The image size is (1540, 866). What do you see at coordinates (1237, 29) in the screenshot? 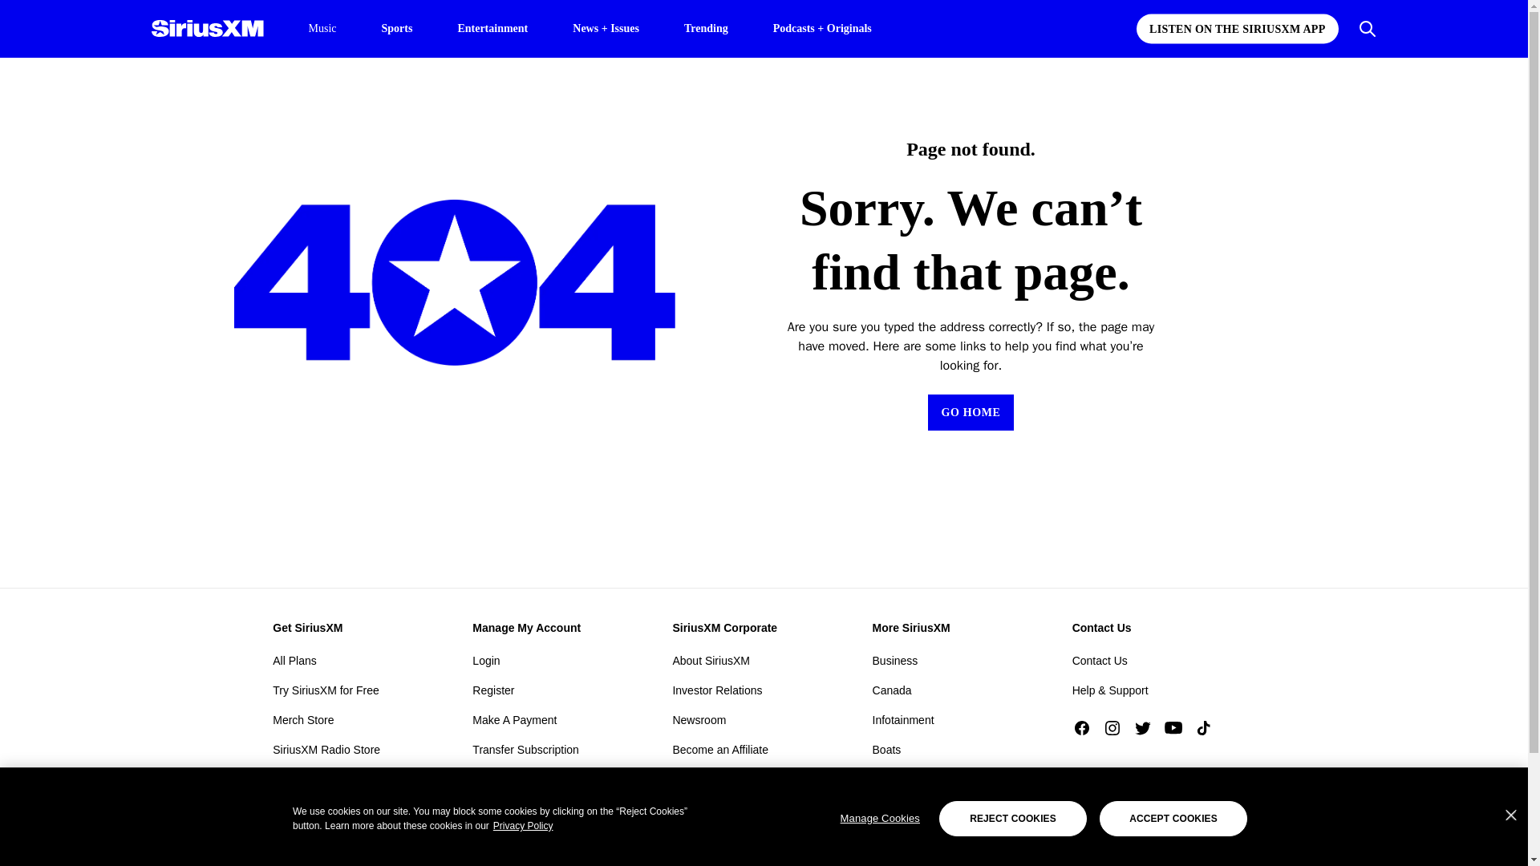
I see `LISTEN ON THE SIRIUSXM APP` at bounding box center [1237, 29].